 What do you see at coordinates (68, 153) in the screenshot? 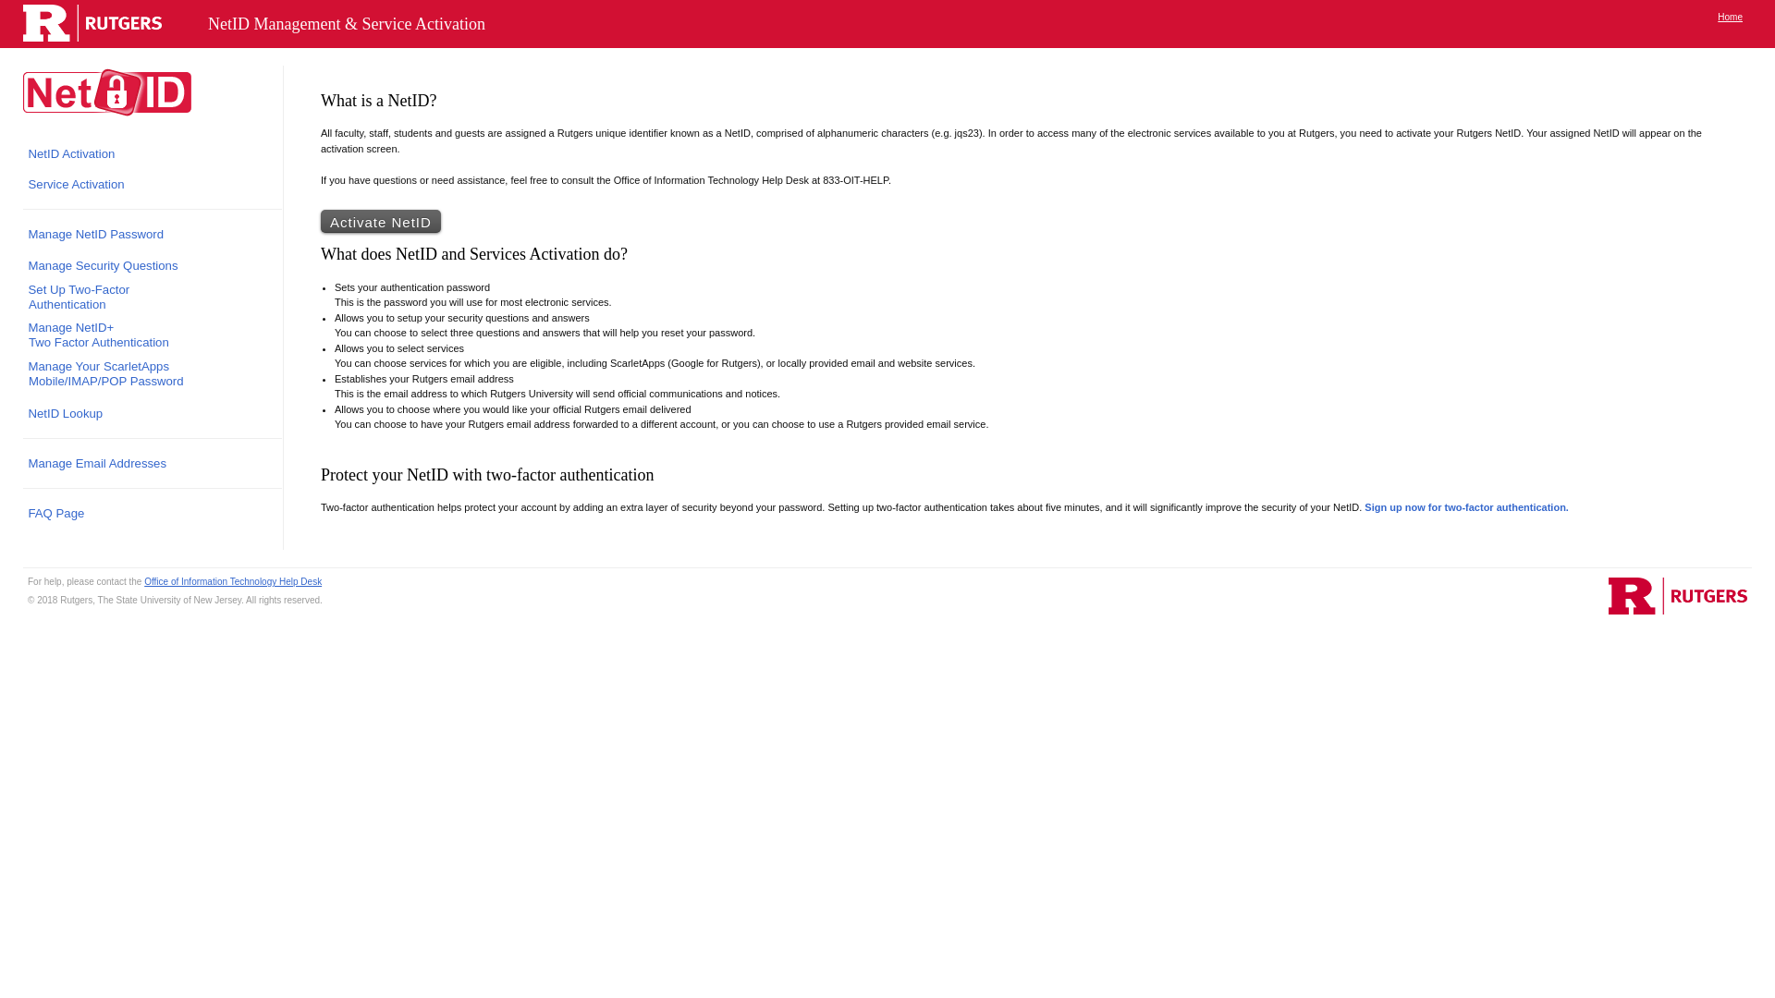
I see `NetID Activation` at bounding box center [68, 153].